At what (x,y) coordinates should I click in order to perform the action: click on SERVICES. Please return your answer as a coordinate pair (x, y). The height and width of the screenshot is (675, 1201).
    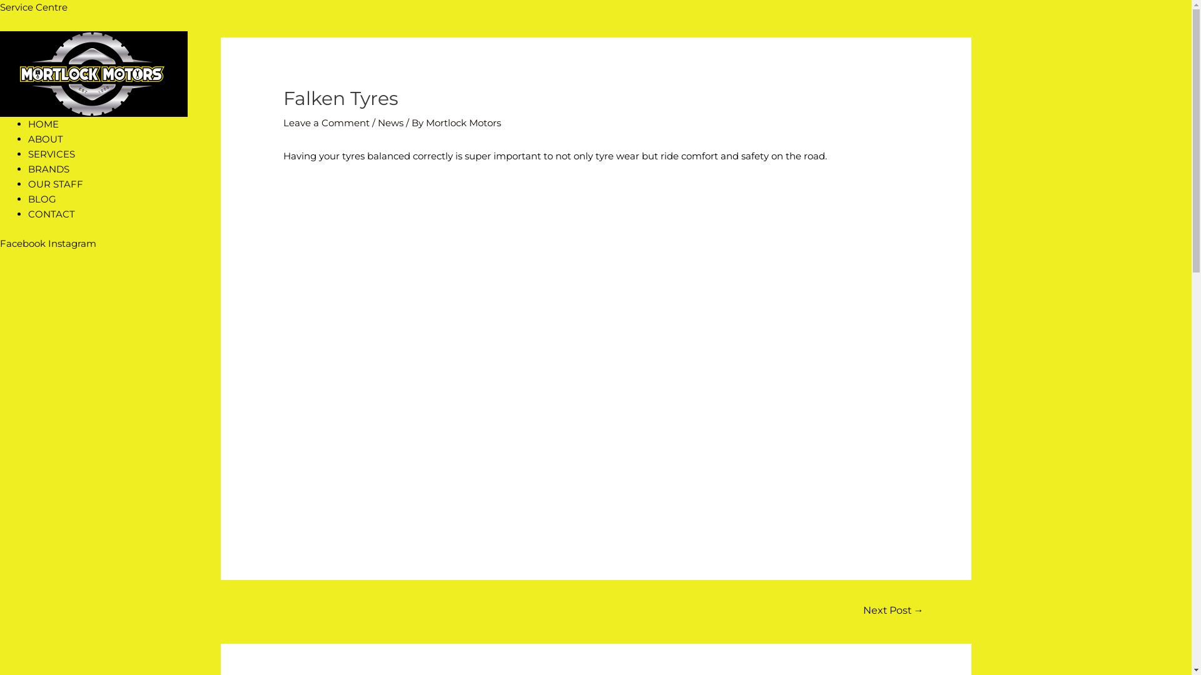
    Looking at the image, I should click on (51, 154).